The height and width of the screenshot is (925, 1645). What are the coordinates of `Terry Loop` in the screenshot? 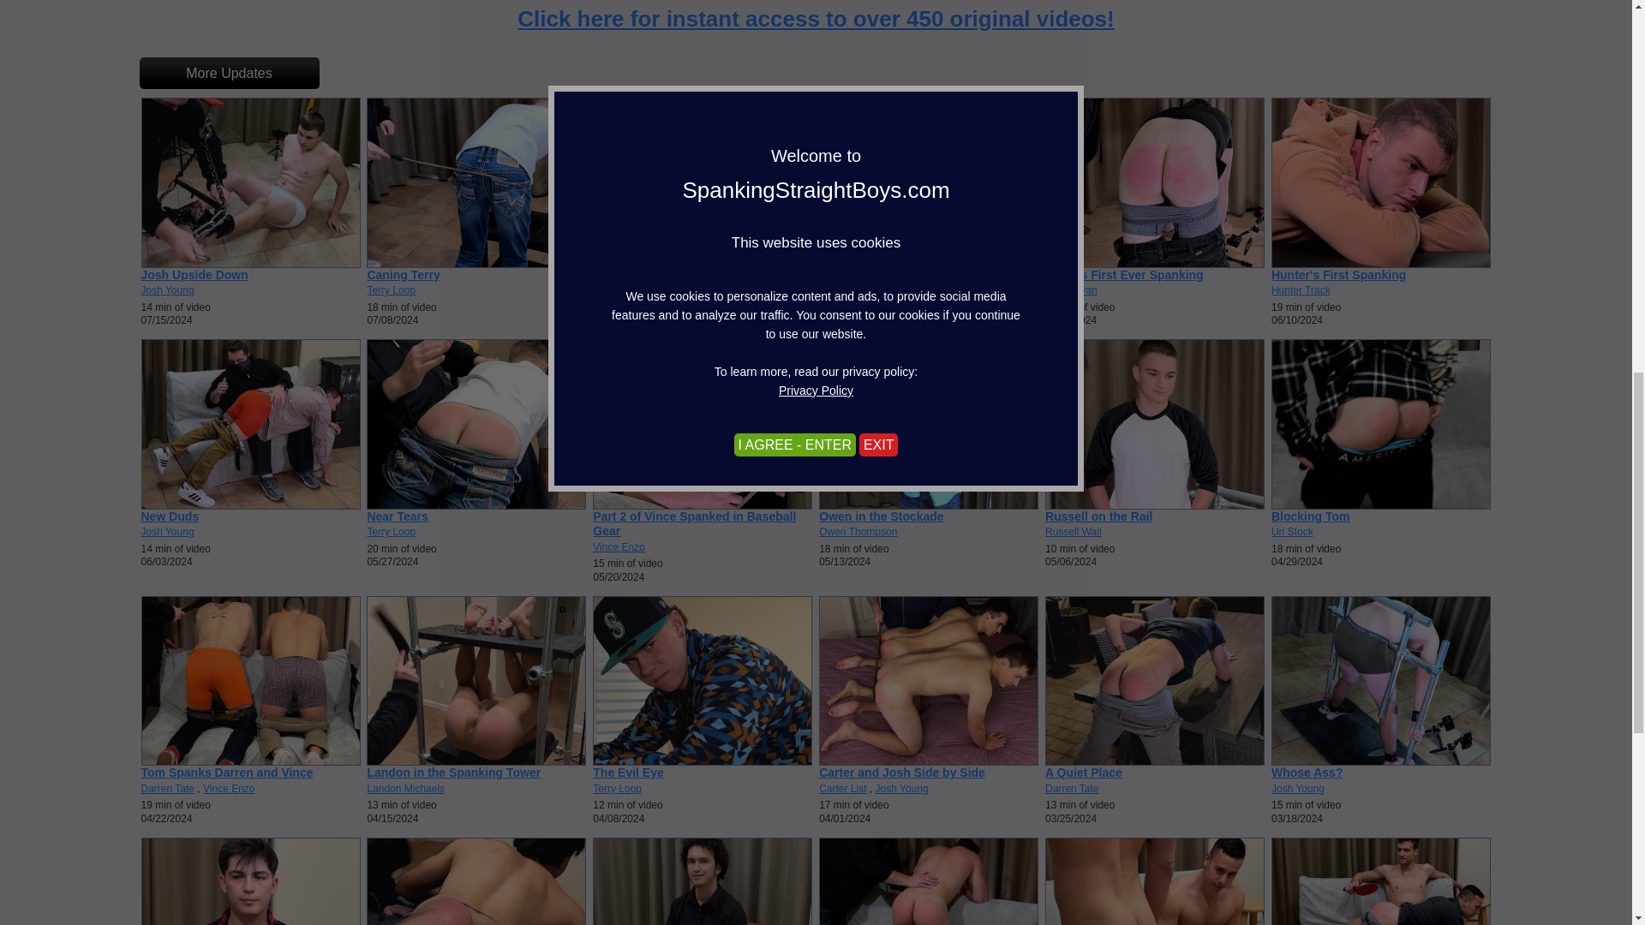 It's located at (391, 289).